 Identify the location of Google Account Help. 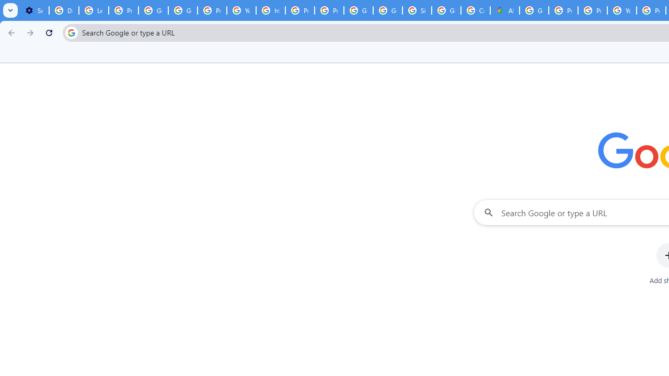
(154, 10).